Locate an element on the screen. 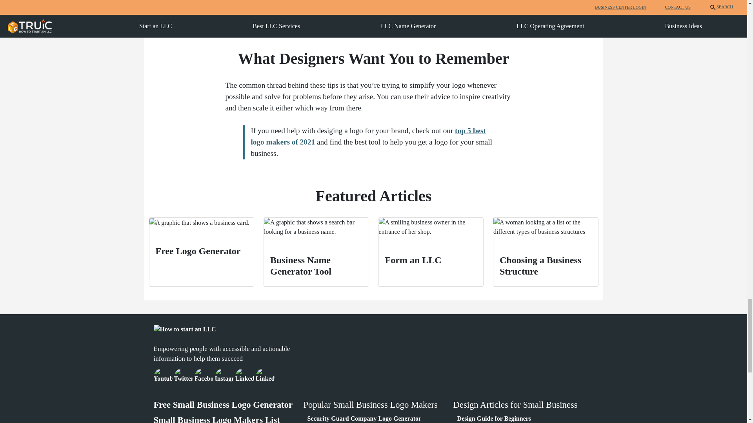 Image resolution: width=753 pixels, height=423 pixels. Check us out on LinkedIn is located at coordinates (245, 376).